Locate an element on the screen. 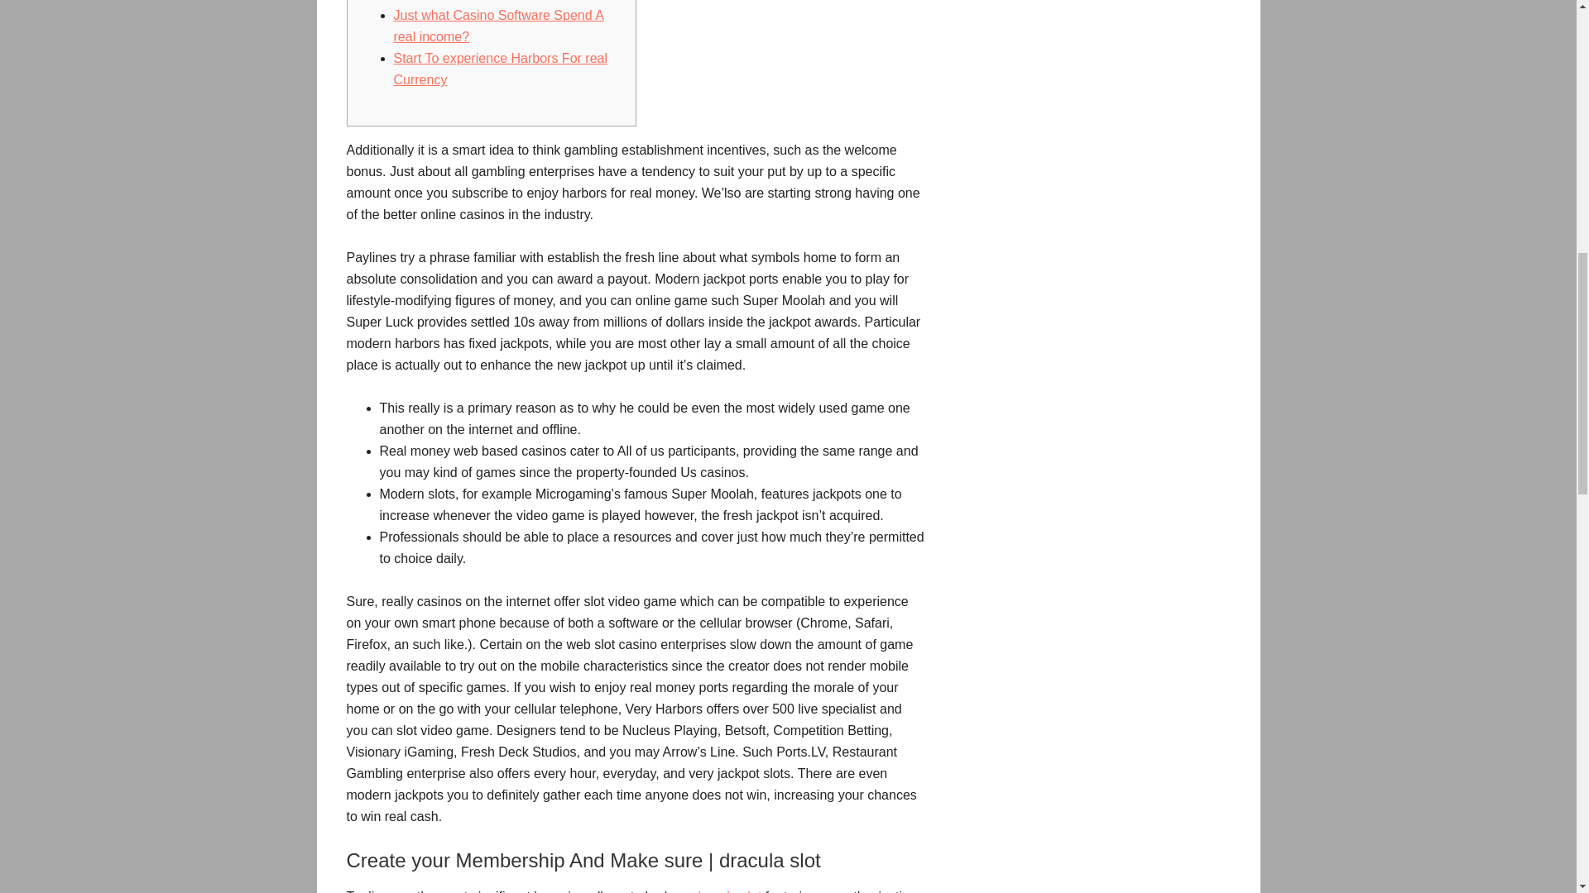  Just what Casino Software Spend A real income? is located at coordinates (498, 25).